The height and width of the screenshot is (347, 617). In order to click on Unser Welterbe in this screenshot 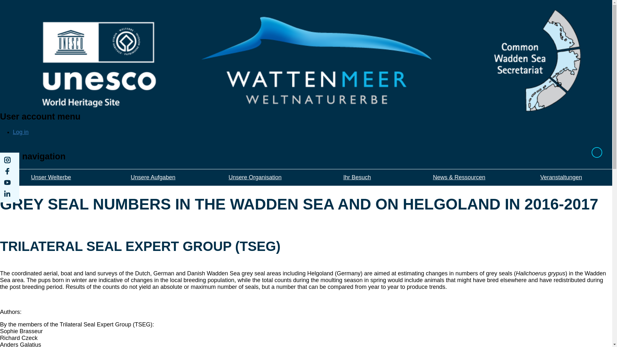, I will do `click(51, 182)`.